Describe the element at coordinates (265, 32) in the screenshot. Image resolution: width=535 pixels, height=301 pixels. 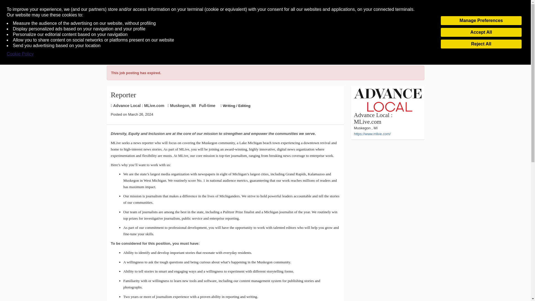
I see `Cleveland.com` at that location.